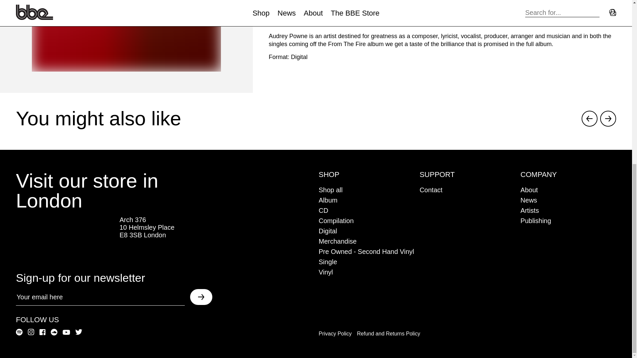  Describe the element at coordinates (366, 252) in the screenshot. I see `Pre Owned - Second Hand Vinyl` at that location.